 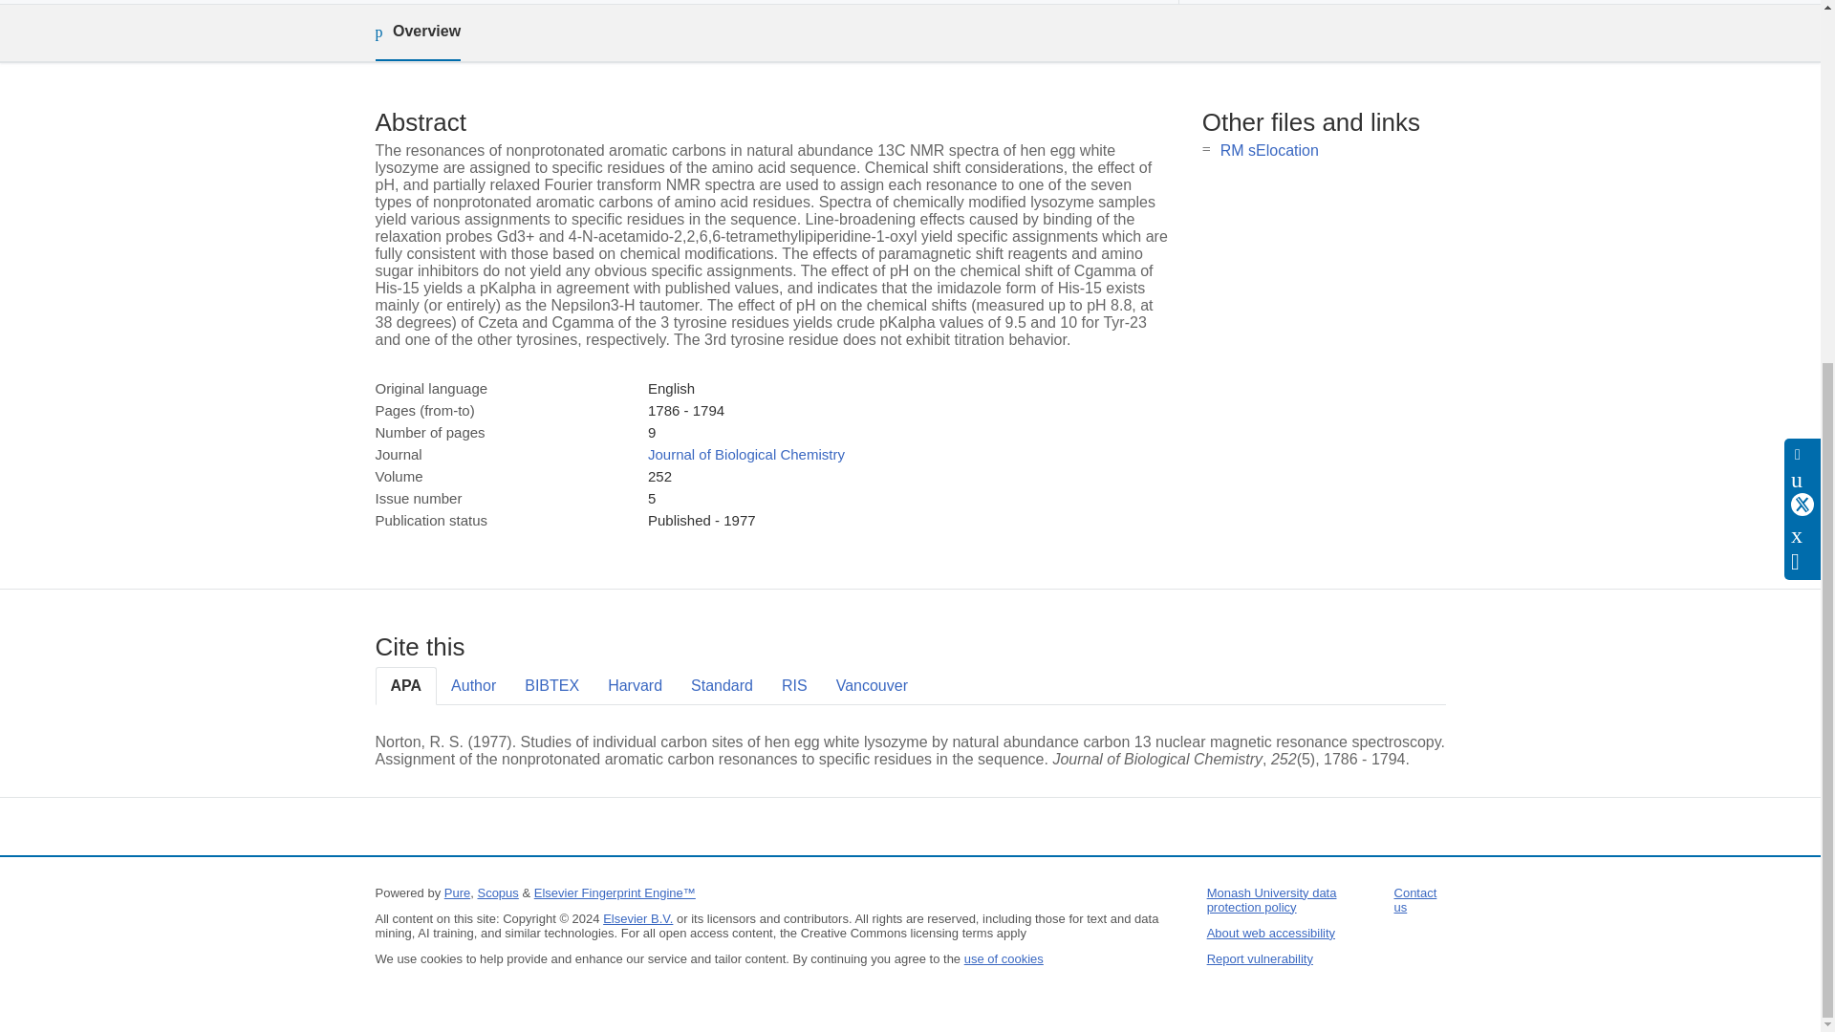 I want to click on Overview, so click(x=417, y=32).